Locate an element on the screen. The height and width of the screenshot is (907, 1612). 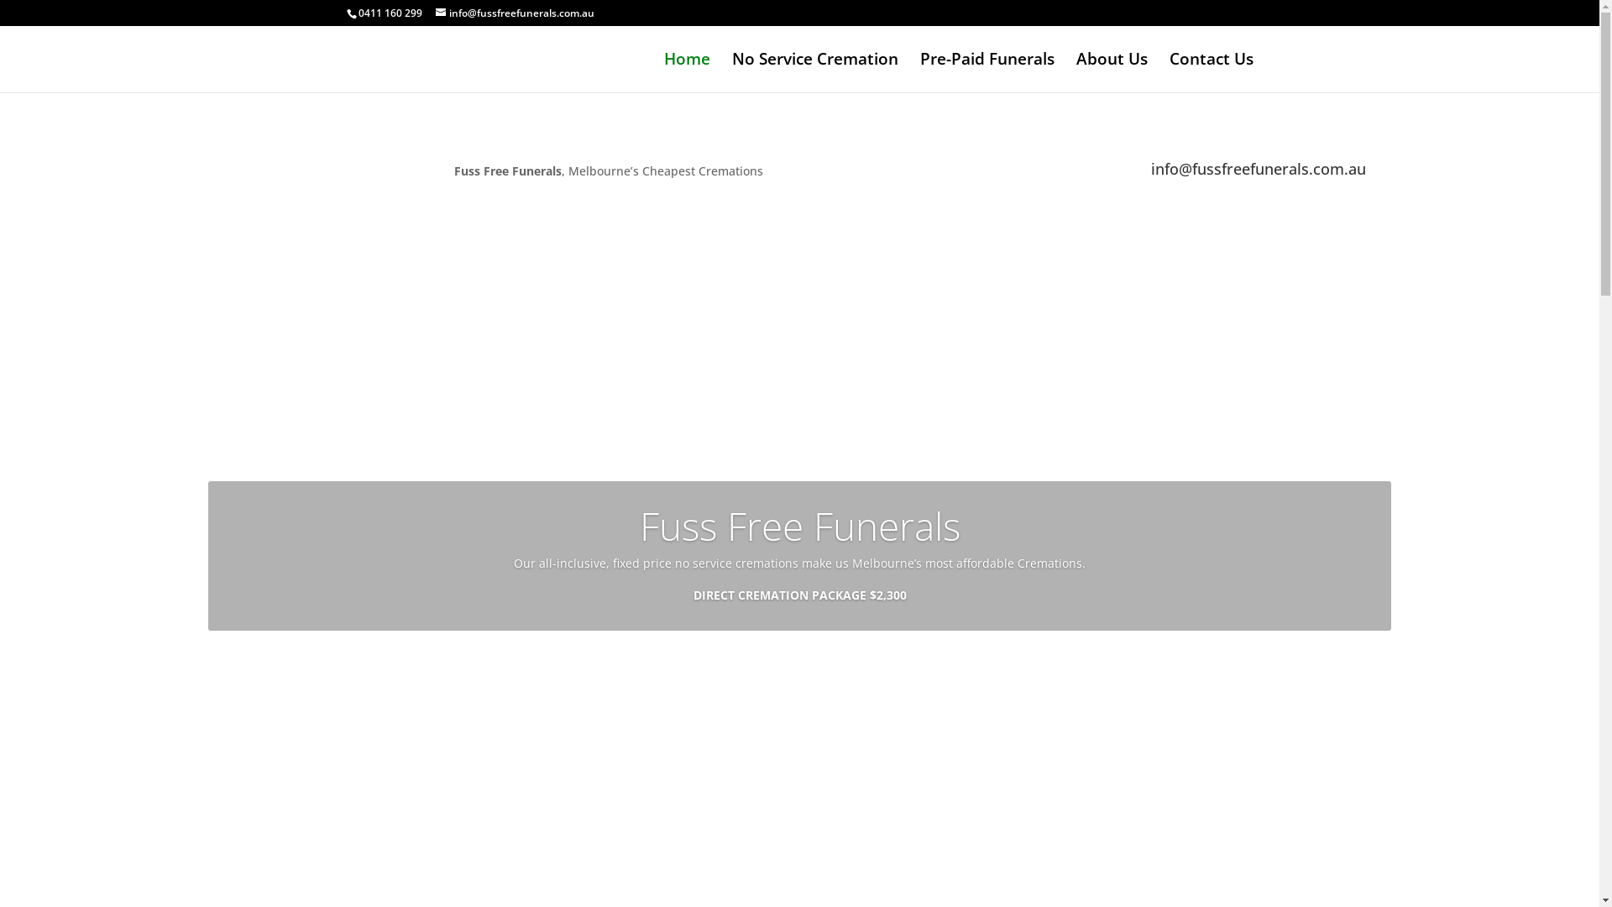
Fuss Free Funerals is located at coordinates (800, 526).